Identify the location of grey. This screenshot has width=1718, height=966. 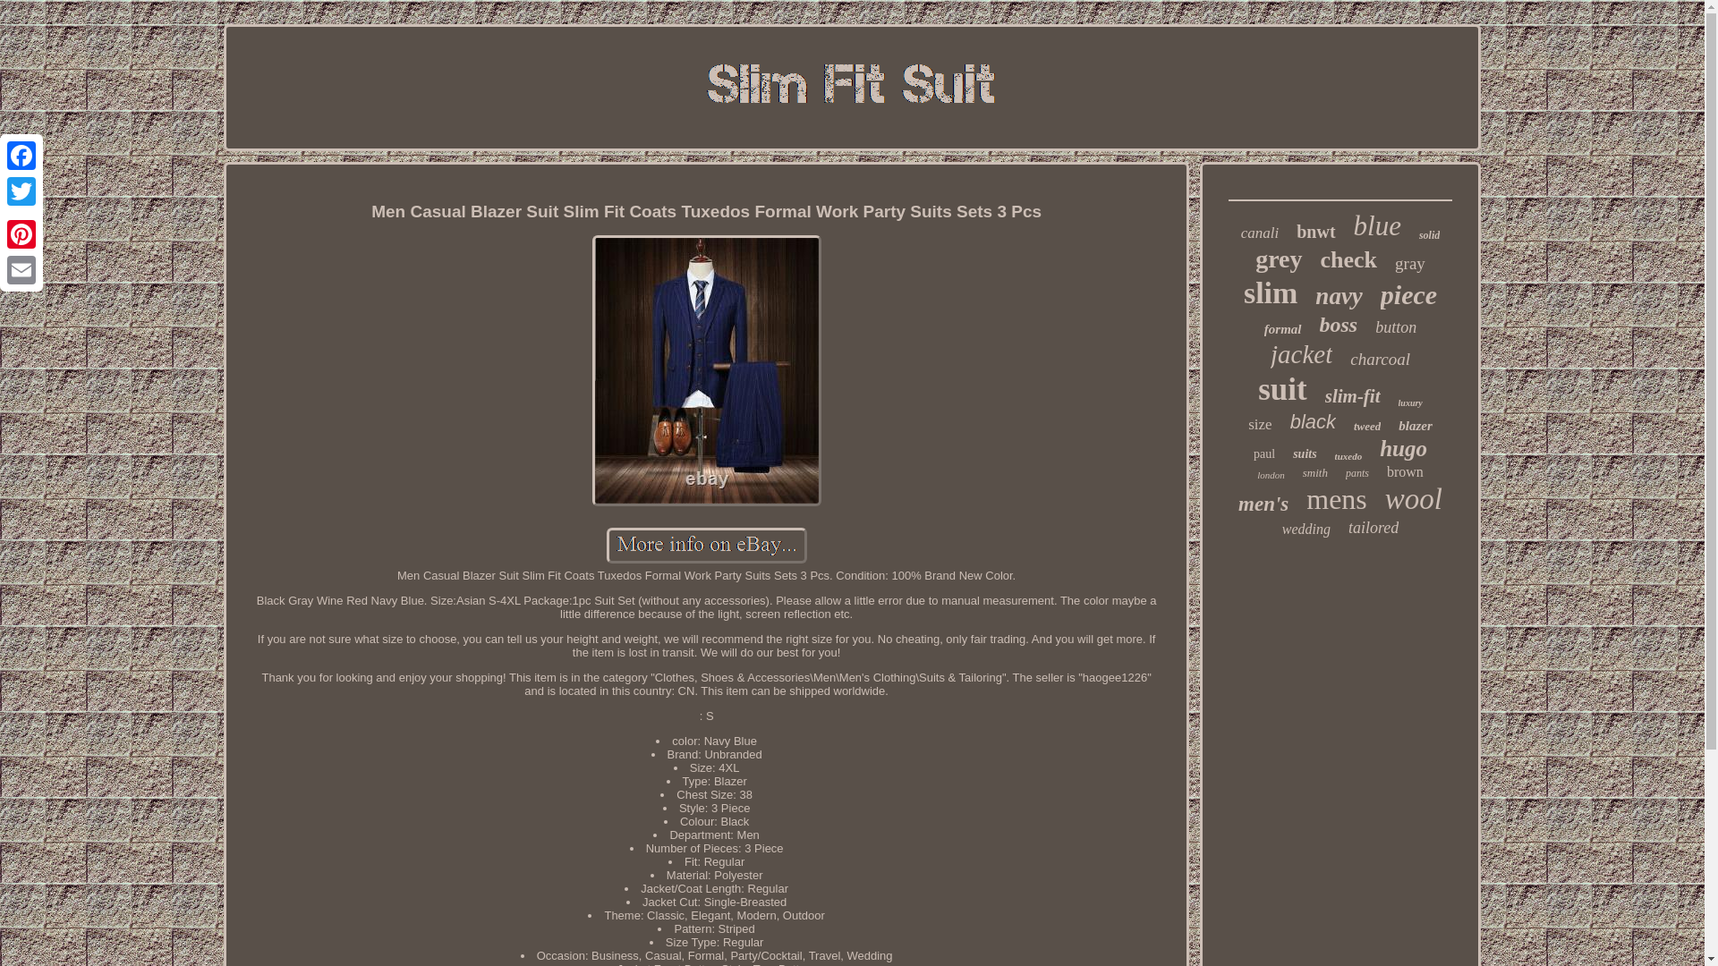
(1279, 259).